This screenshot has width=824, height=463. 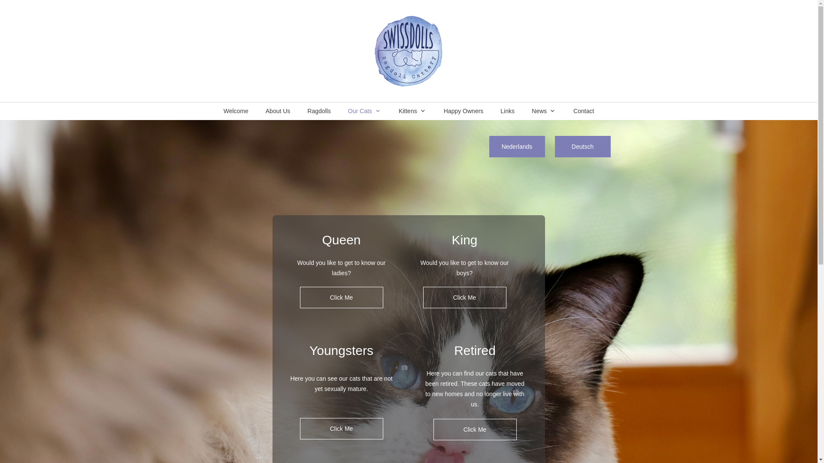 What do you see at coordinates (236, 111) in the screenshot?
I see `Welcome` at bounding box center [236, 111].